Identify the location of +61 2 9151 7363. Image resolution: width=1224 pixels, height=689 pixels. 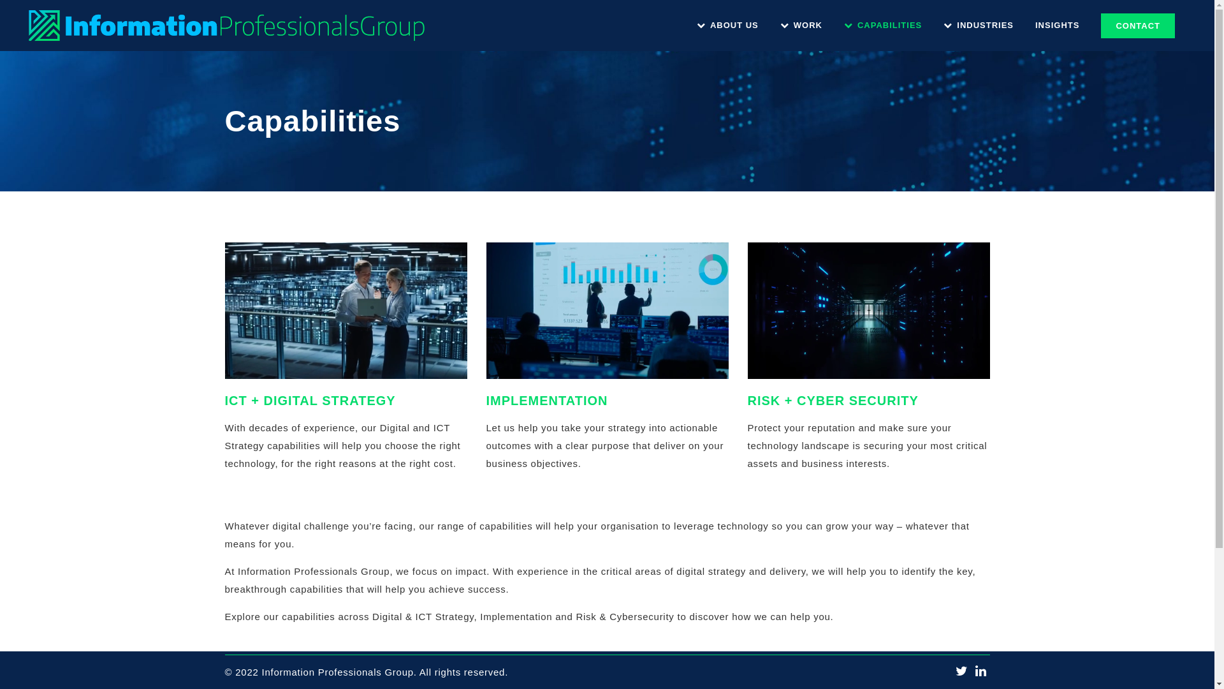
(484, 602).